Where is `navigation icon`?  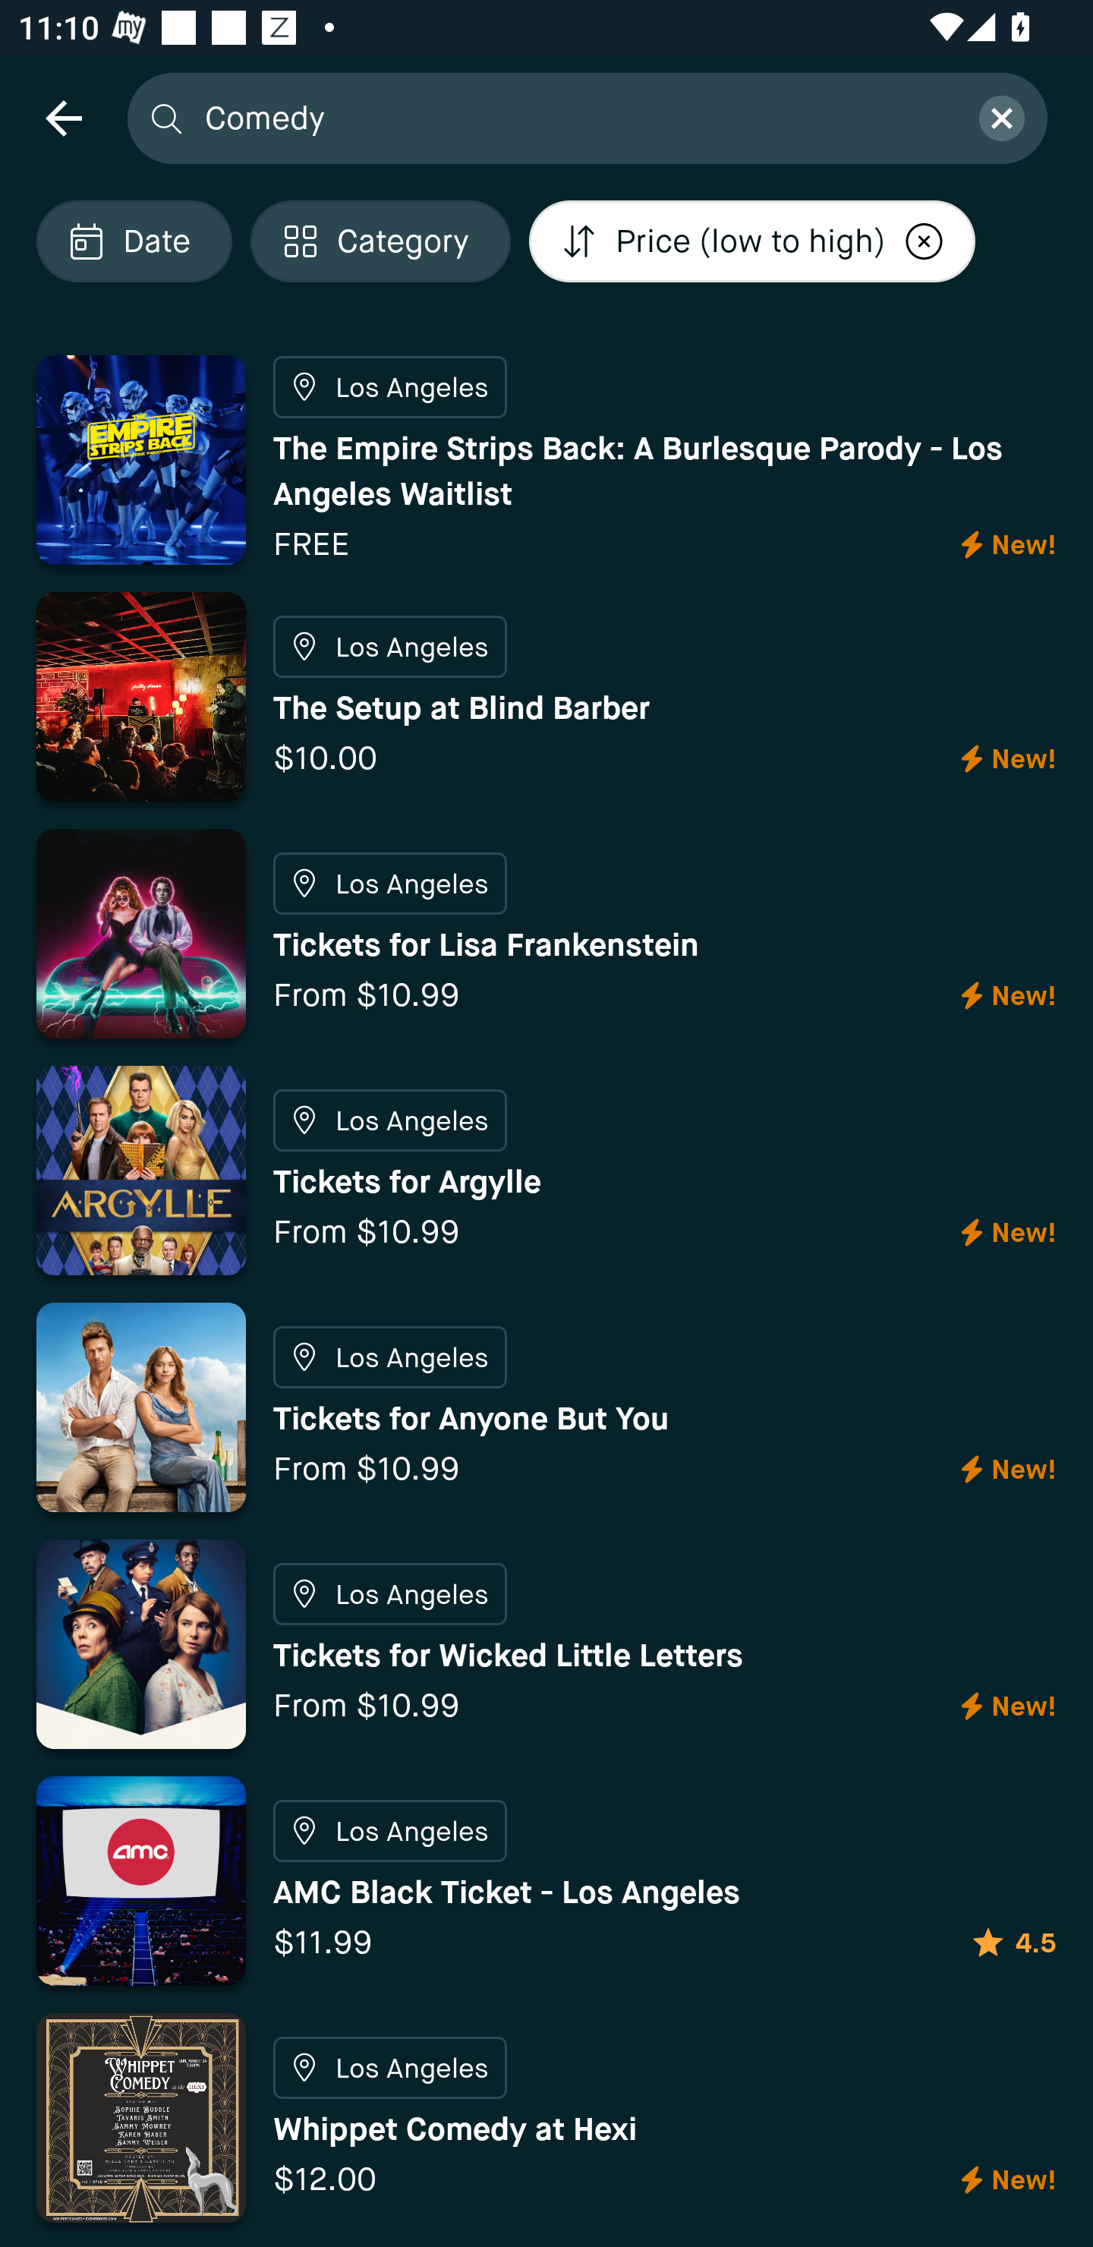
navigation icon is located at coordinates (63, 117).